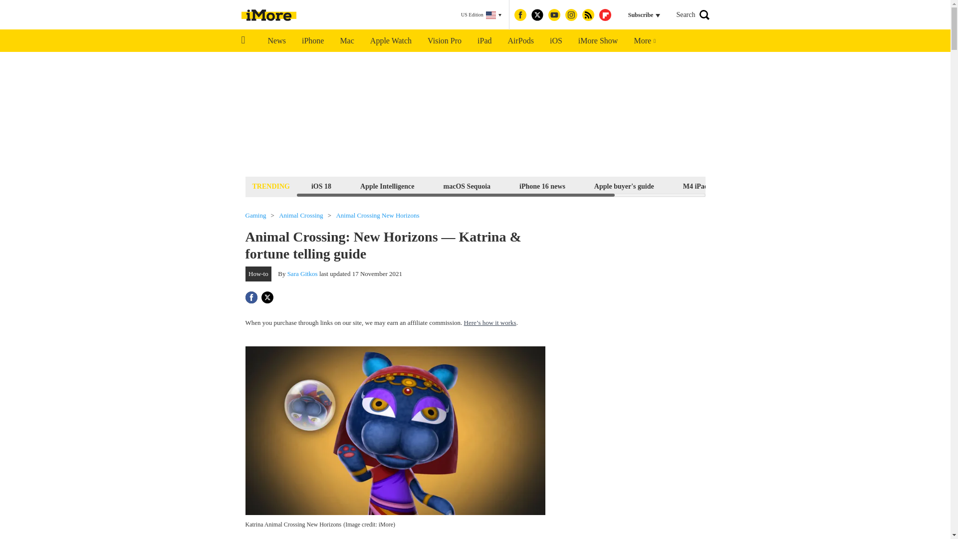 This screenshot has height=539, width=958. Describe the element at coordinates (346, 41) in the screenshot. I see `Mac` at that location.